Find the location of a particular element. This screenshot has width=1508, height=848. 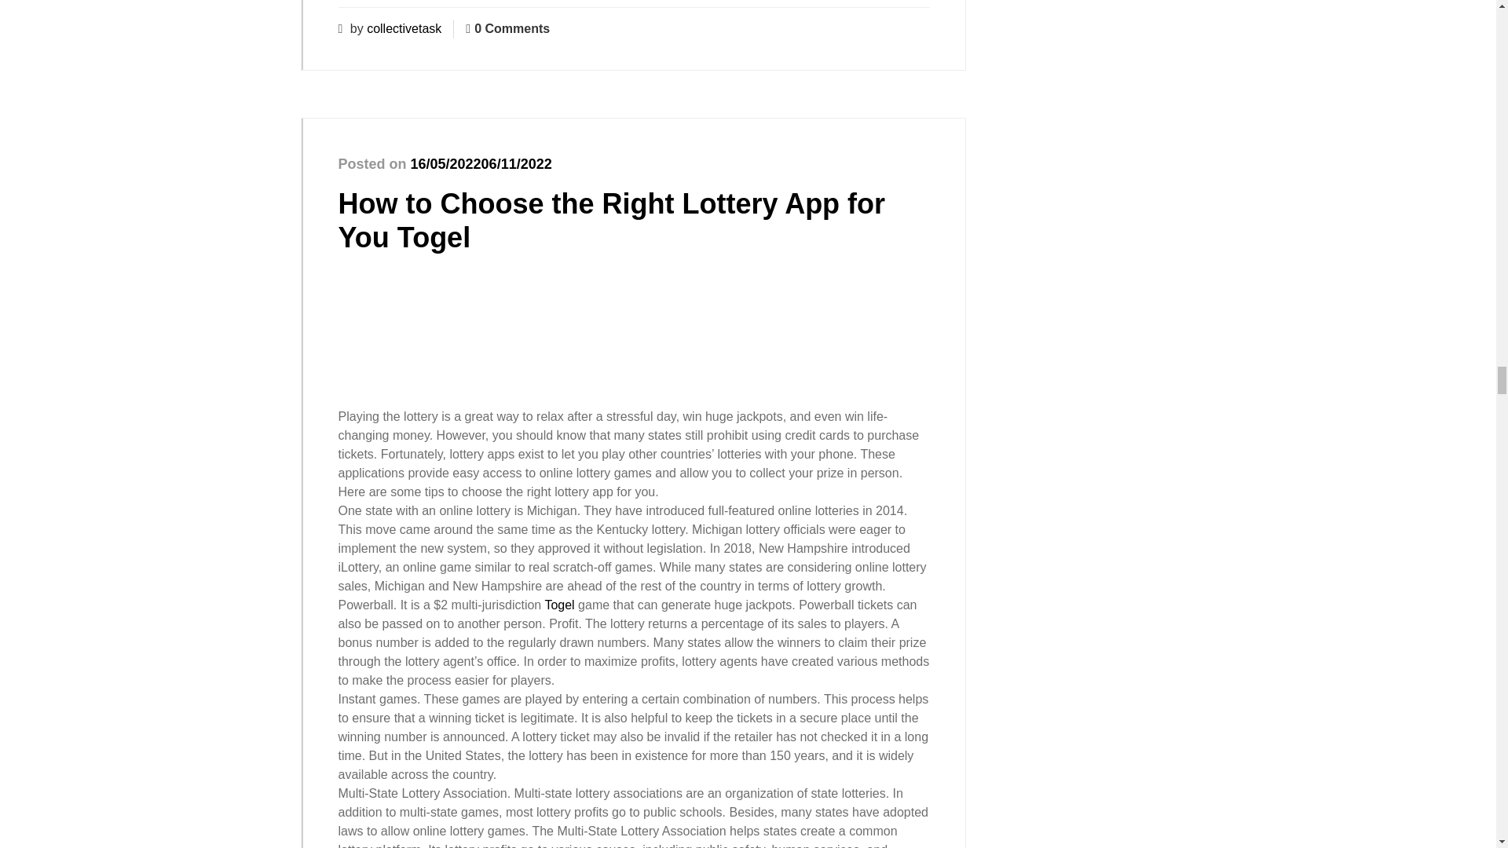

How to Choose the Right Lottery App for You Togel is located at coordinates (611, 220).